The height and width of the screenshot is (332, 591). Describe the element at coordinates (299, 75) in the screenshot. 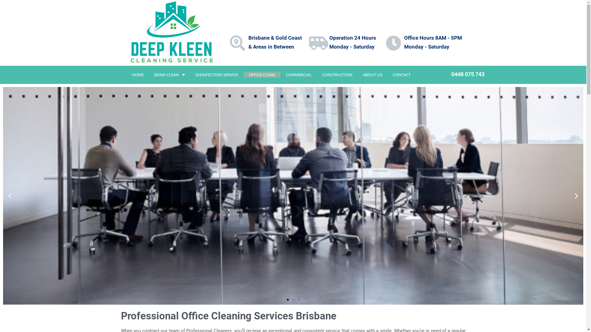

I see `COMMERCIAL` at that location.